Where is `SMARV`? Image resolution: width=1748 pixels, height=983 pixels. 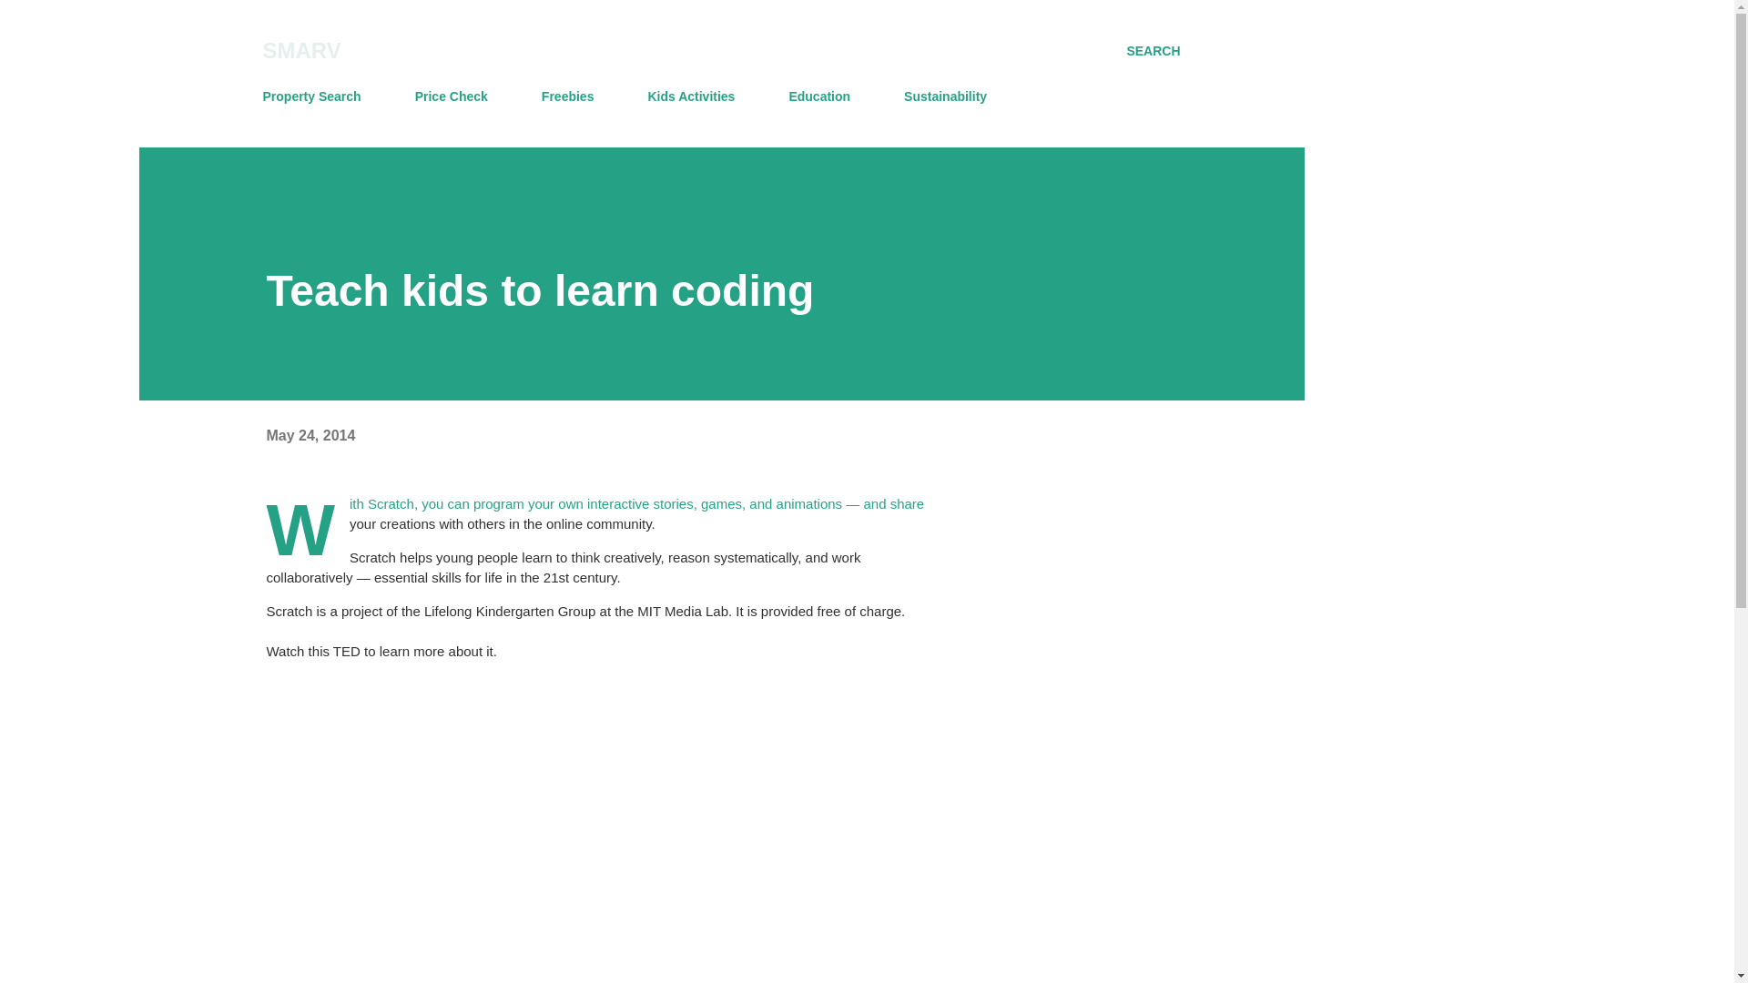 SMARV is located at coordinates (301, 51).